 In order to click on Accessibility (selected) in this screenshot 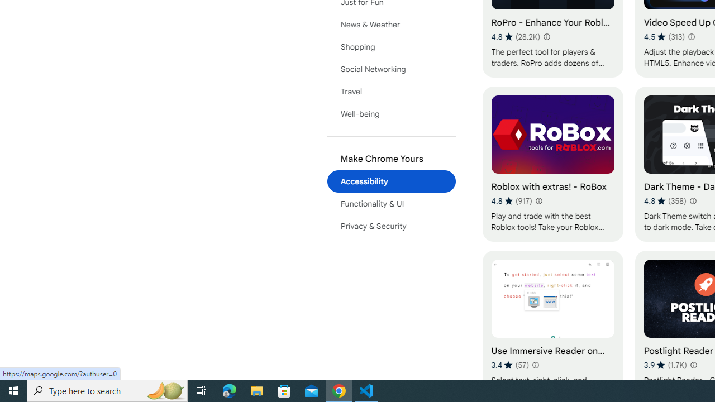, I will do `click(391, 181)`.